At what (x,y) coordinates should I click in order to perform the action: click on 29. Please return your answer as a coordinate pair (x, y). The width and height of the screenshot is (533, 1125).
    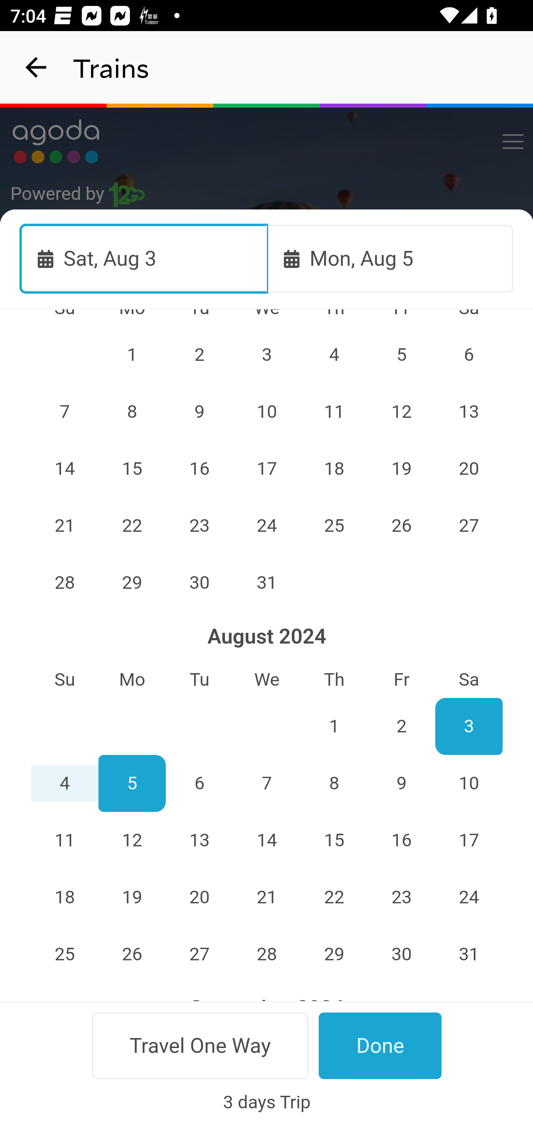
    Looking at the image, I should click on (132, 582).